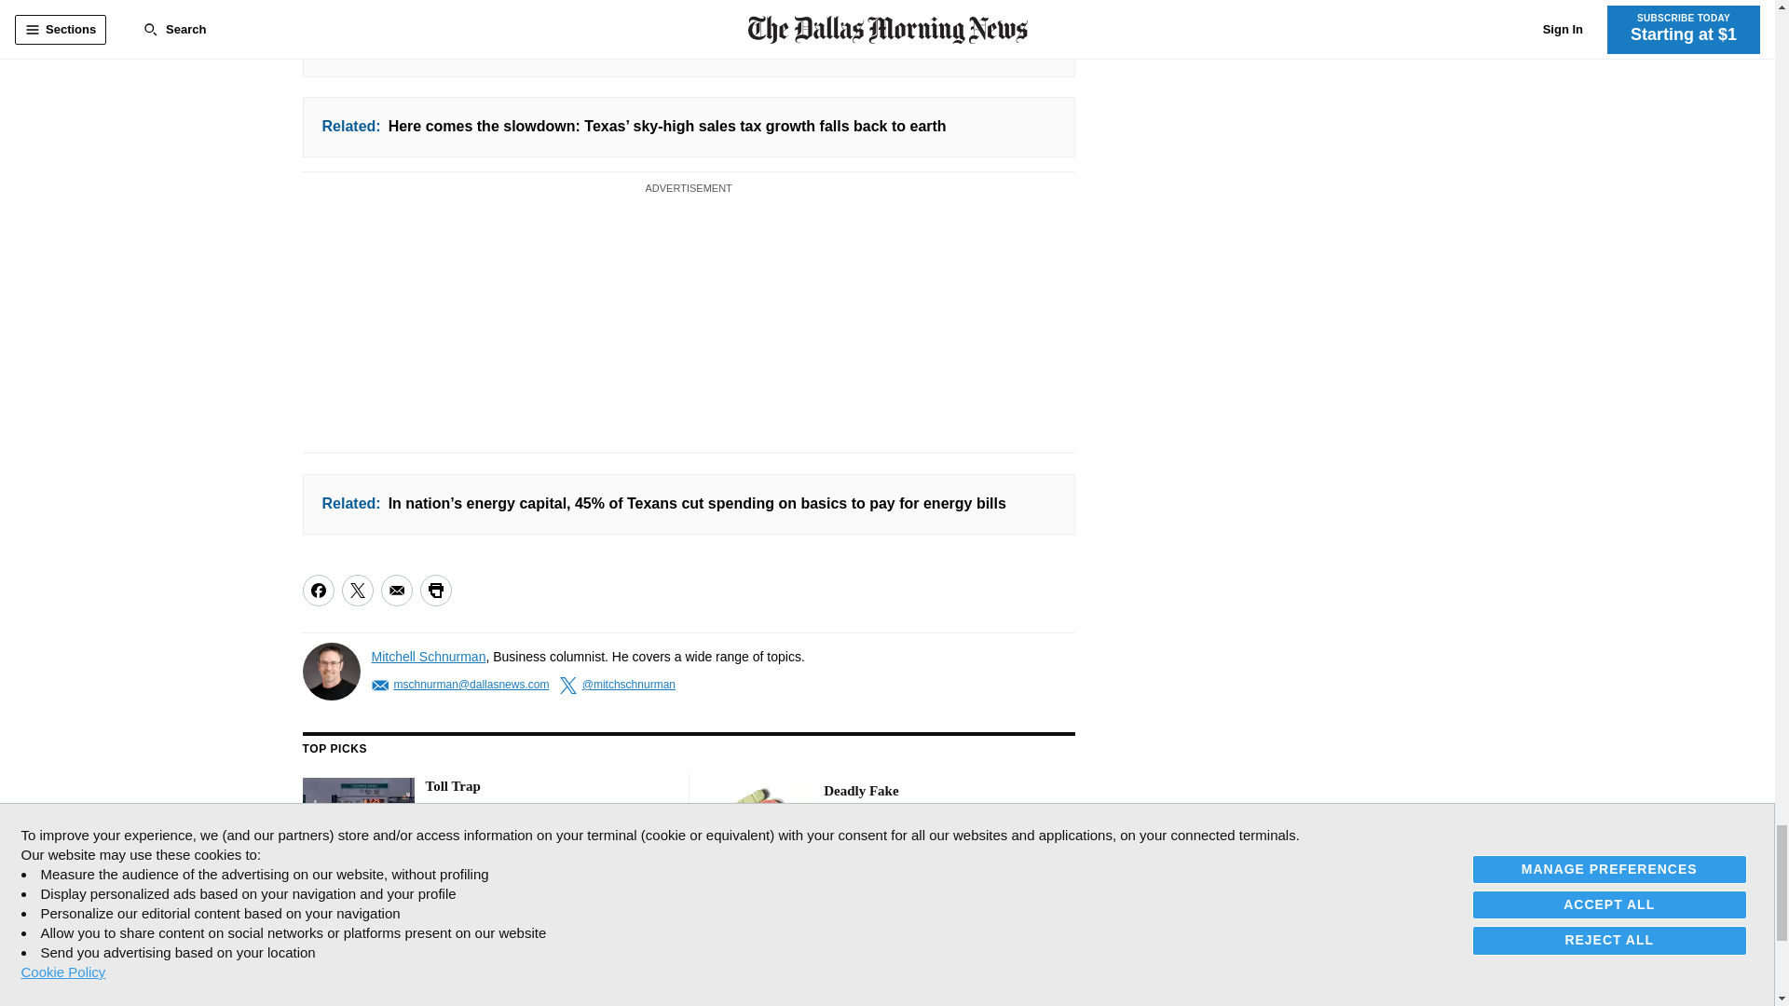  Describe the element at coordinates (319, 959) in the screenshot. I see `The Dallas Morning News on Facebook` at that location.